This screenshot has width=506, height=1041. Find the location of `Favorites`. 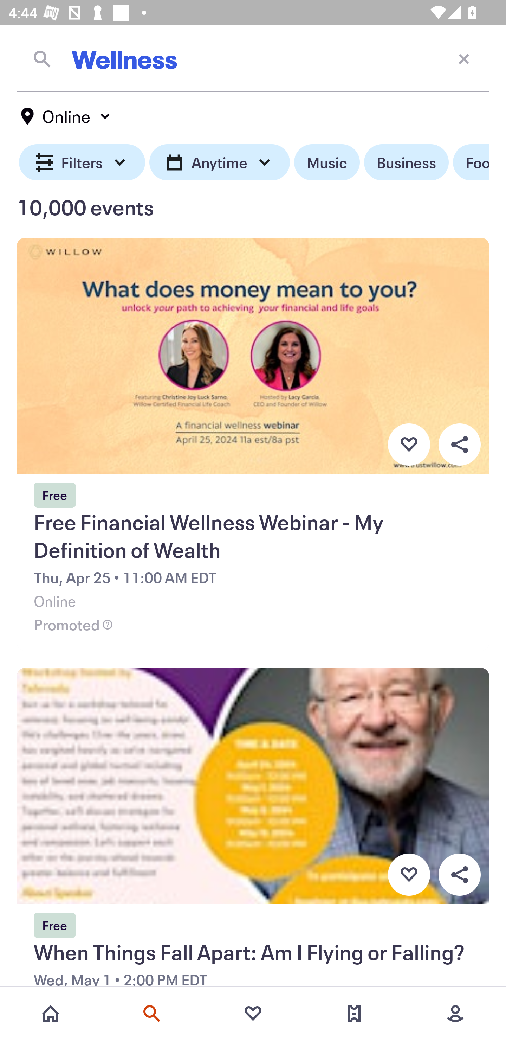

Favorites is located at coordinates (253, 1014).